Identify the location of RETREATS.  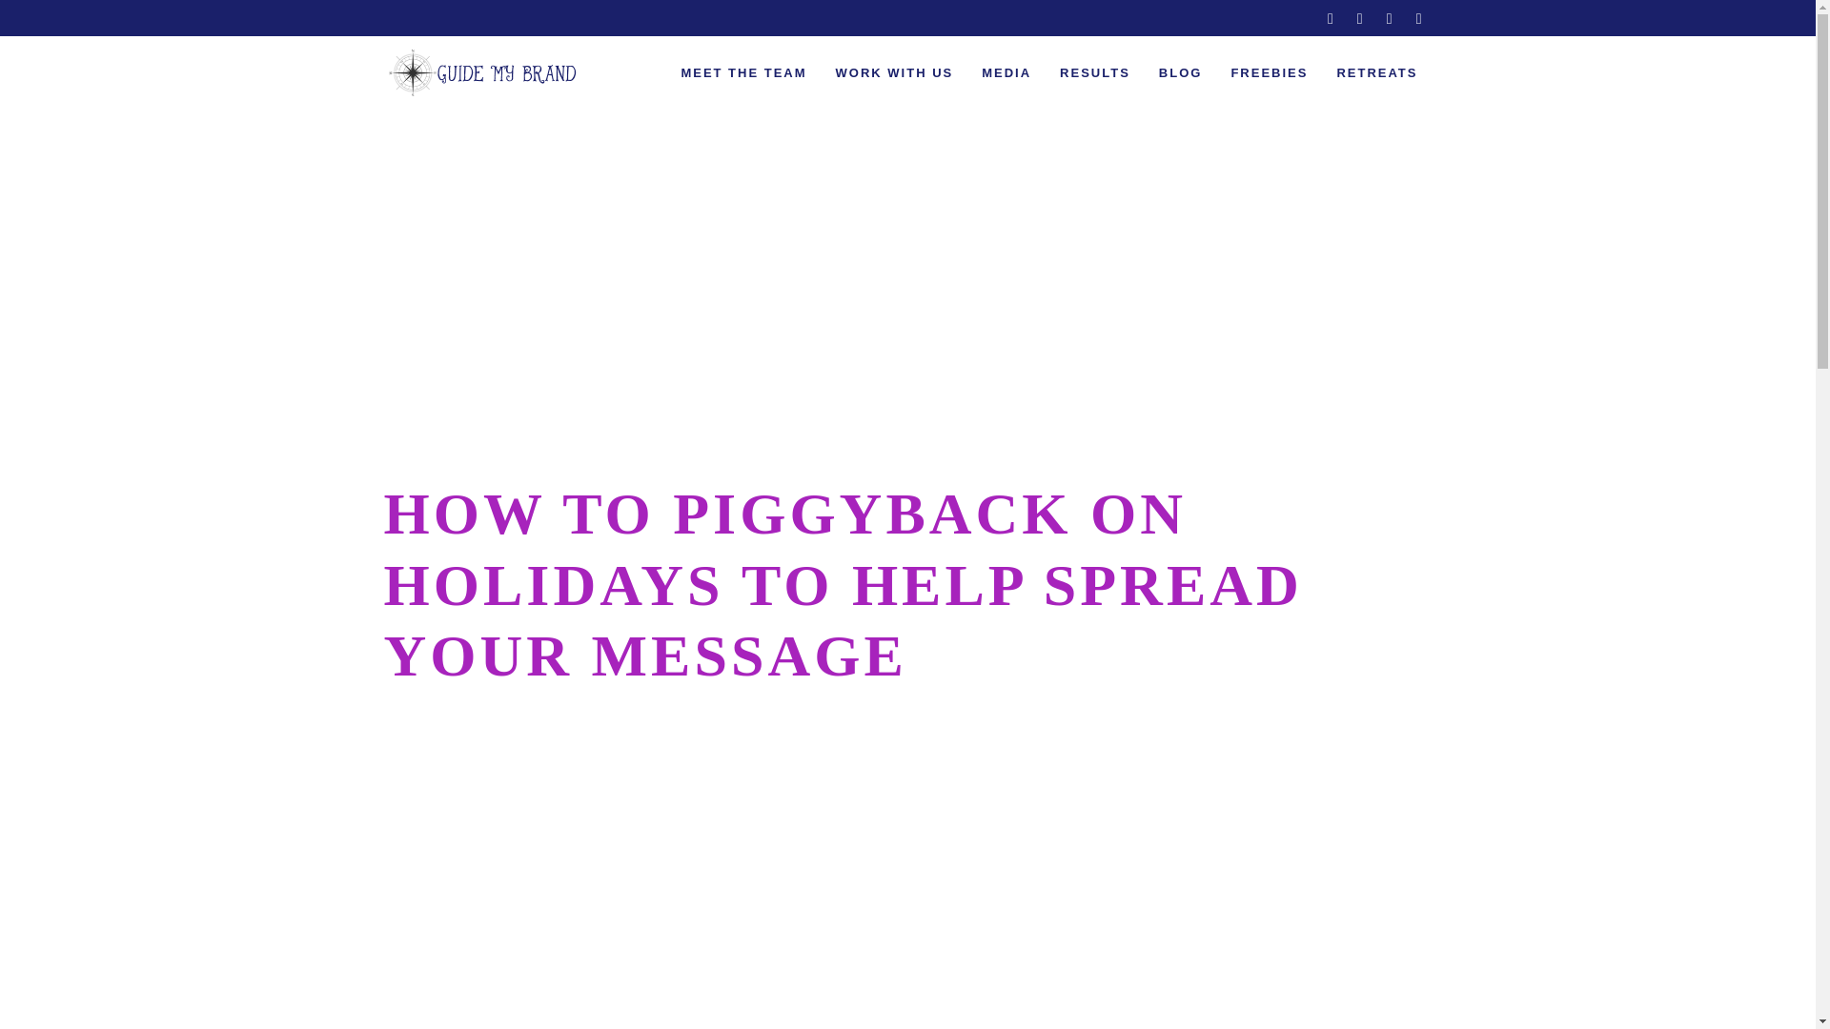
(1376, 72).